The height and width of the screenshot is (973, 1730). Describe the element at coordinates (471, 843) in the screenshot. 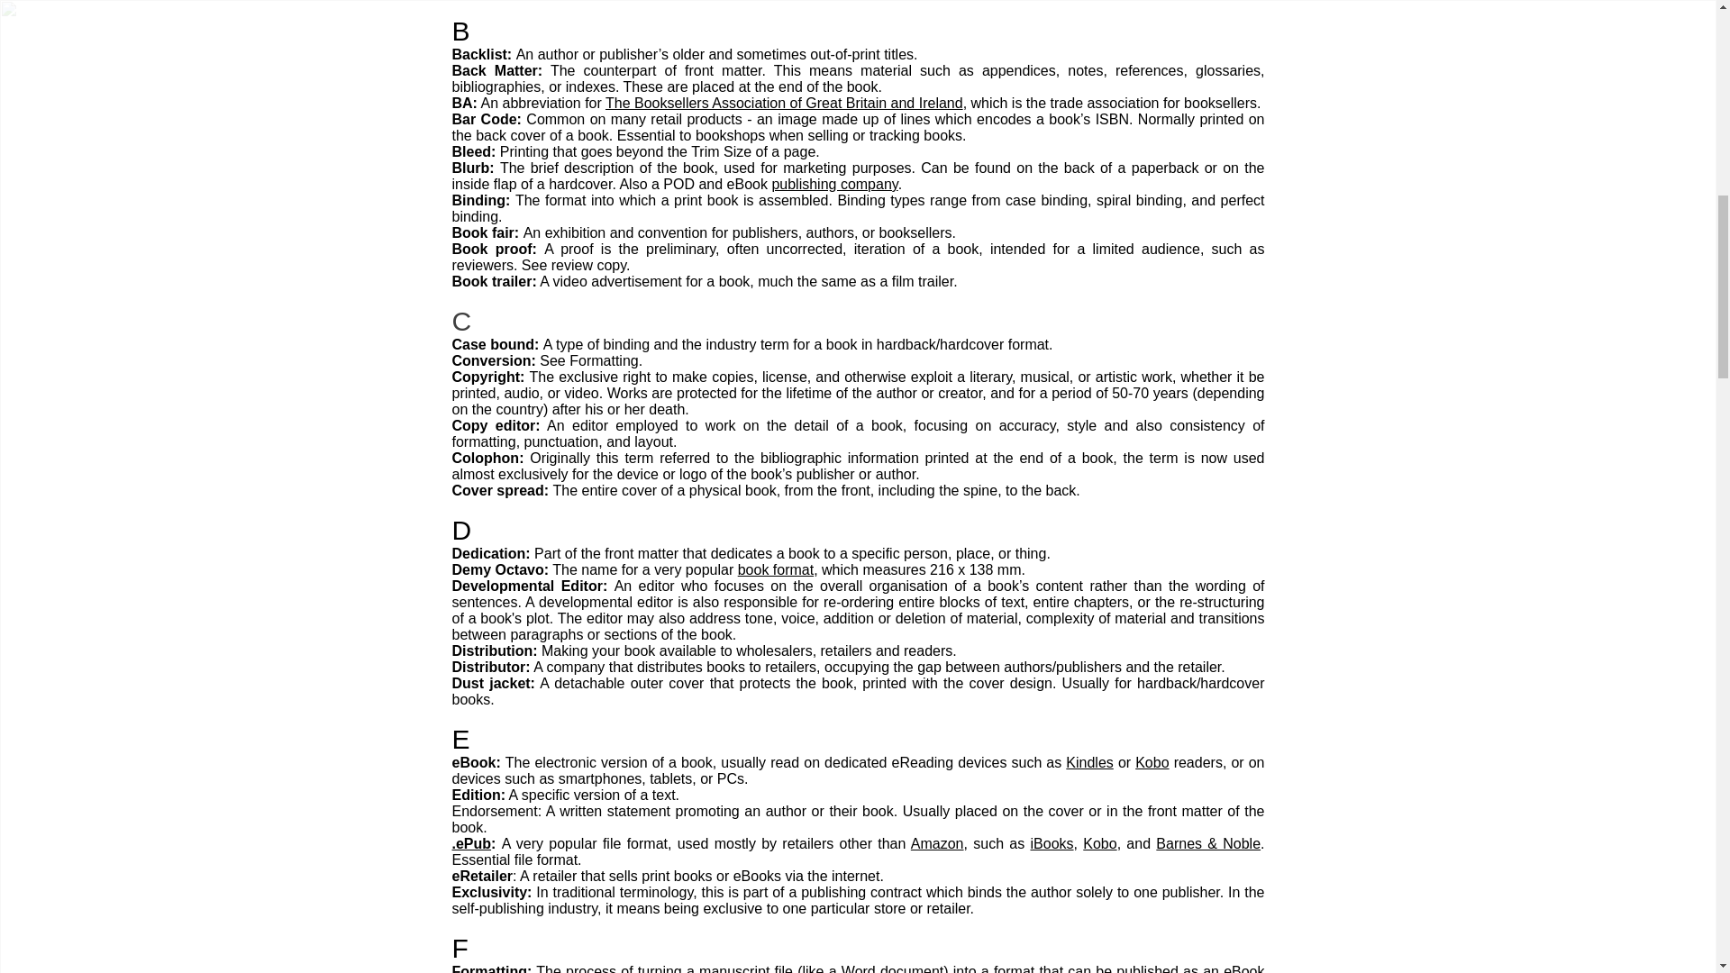

I see `.ePub` at that location.